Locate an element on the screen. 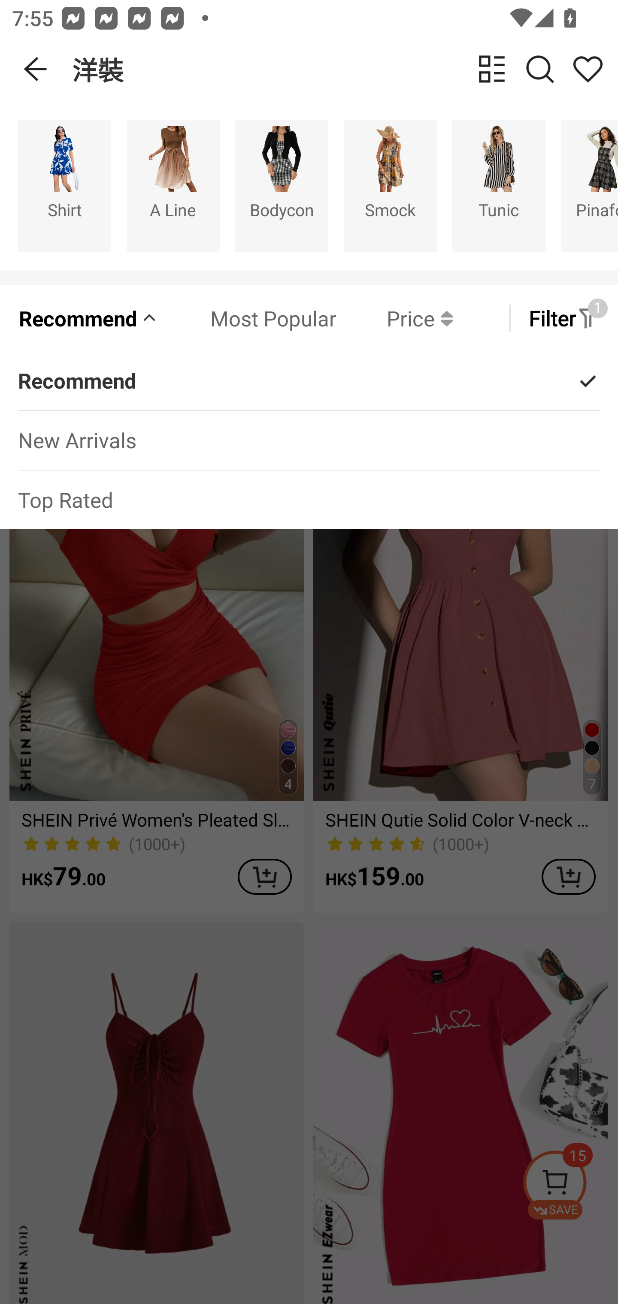 This screenshot has height=1304, width=618. Most Popular is located at coordinates (248, 318).